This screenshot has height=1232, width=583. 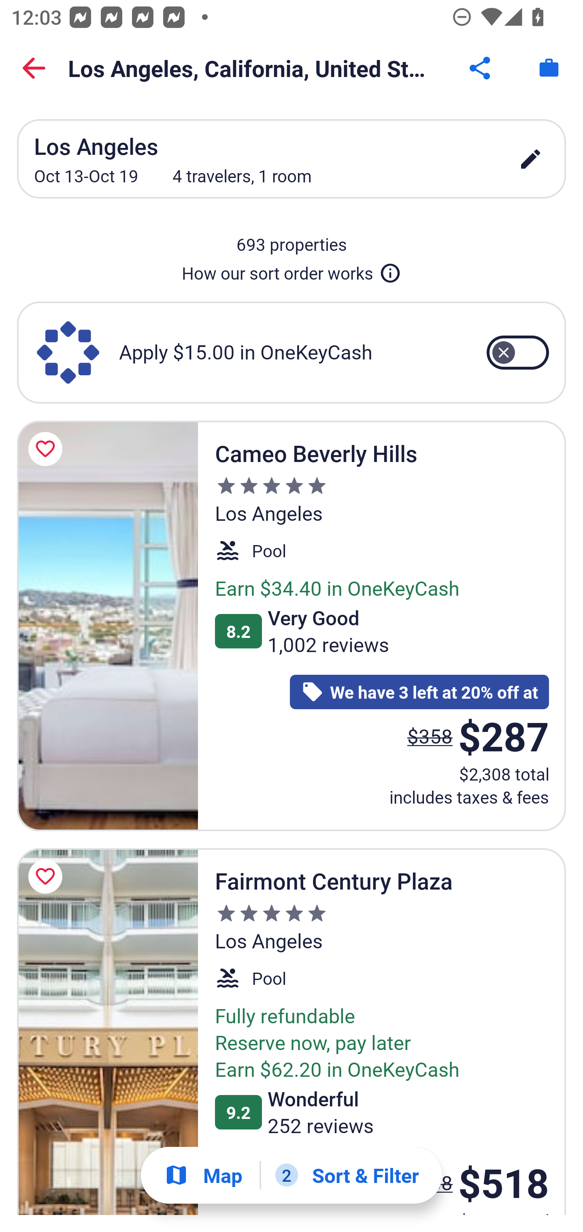 I want to click on Back, so click(x=34, y=68).